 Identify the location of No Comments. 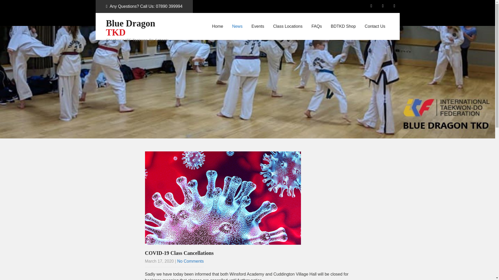
(190, 261).